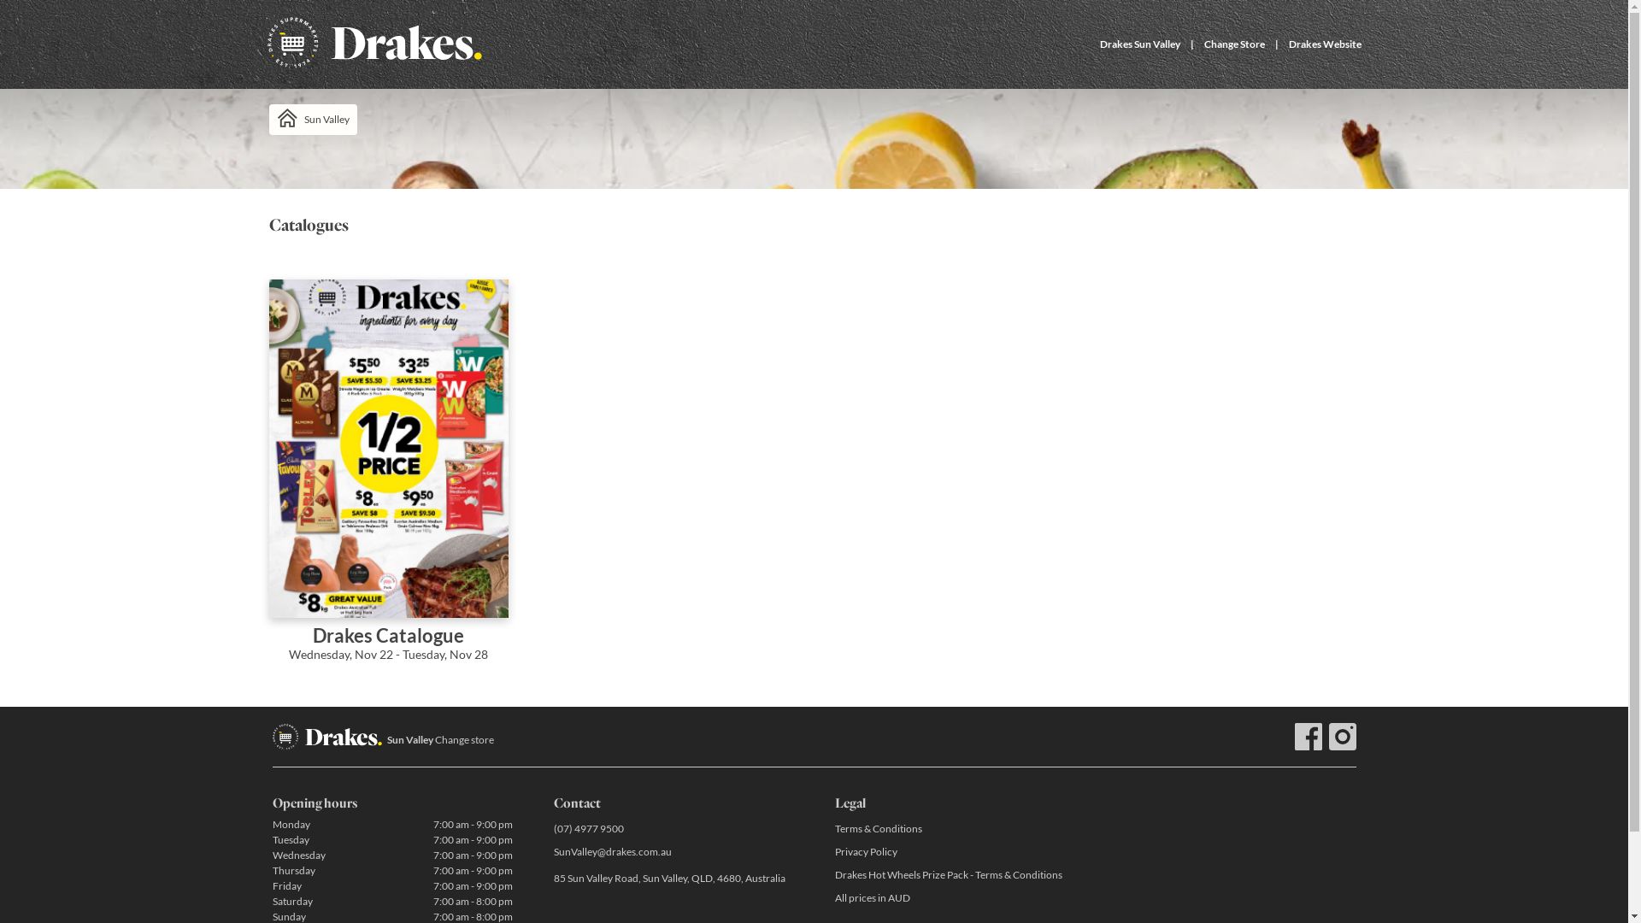  I want to click on Facebook, so click(1308, 737).